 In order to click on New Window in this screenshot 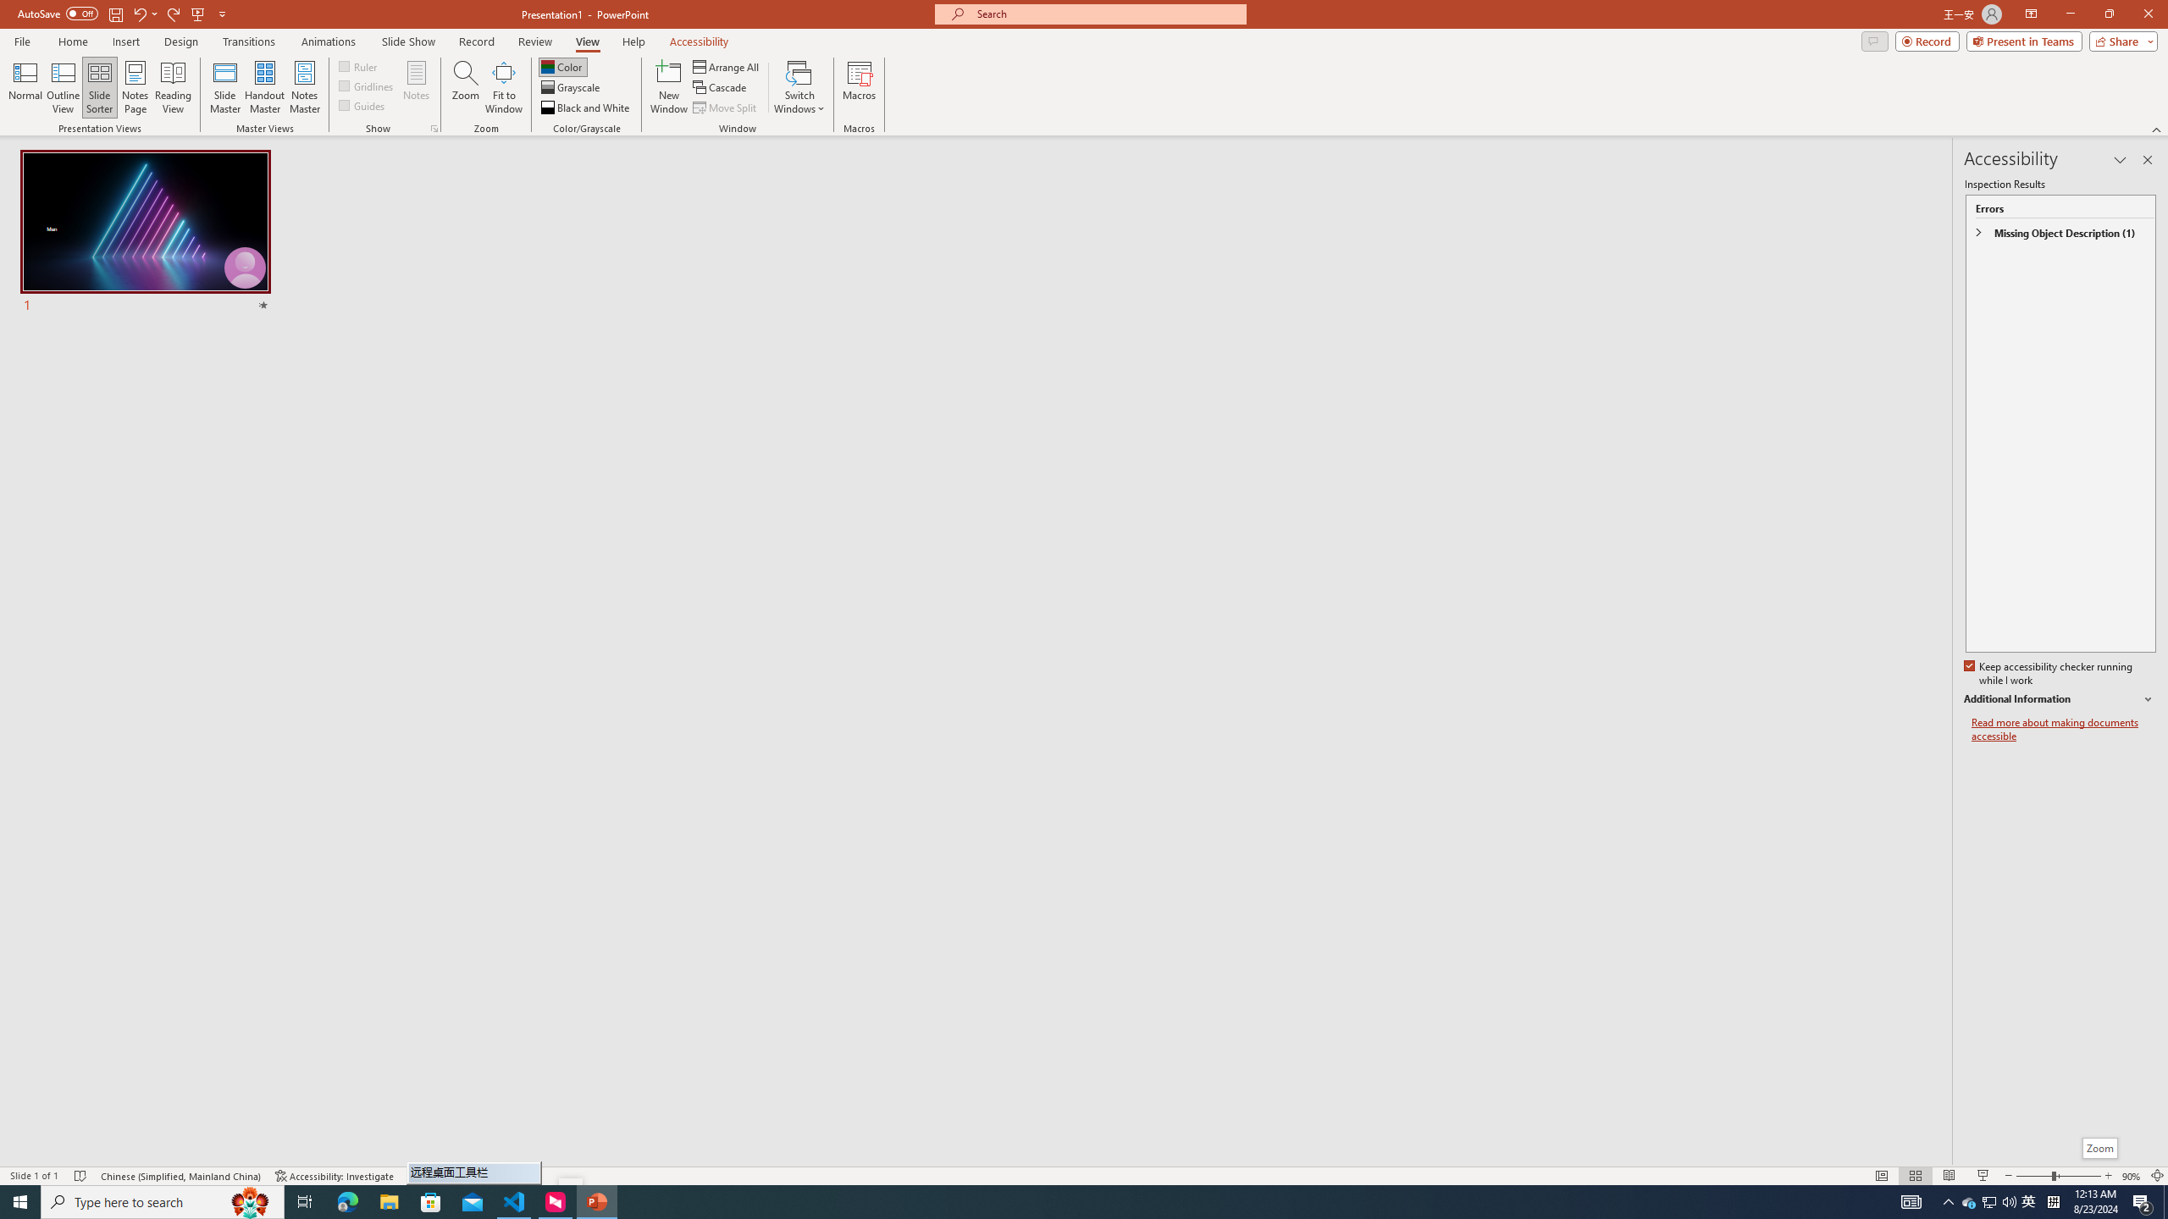, I will do `click(669, 87)`.